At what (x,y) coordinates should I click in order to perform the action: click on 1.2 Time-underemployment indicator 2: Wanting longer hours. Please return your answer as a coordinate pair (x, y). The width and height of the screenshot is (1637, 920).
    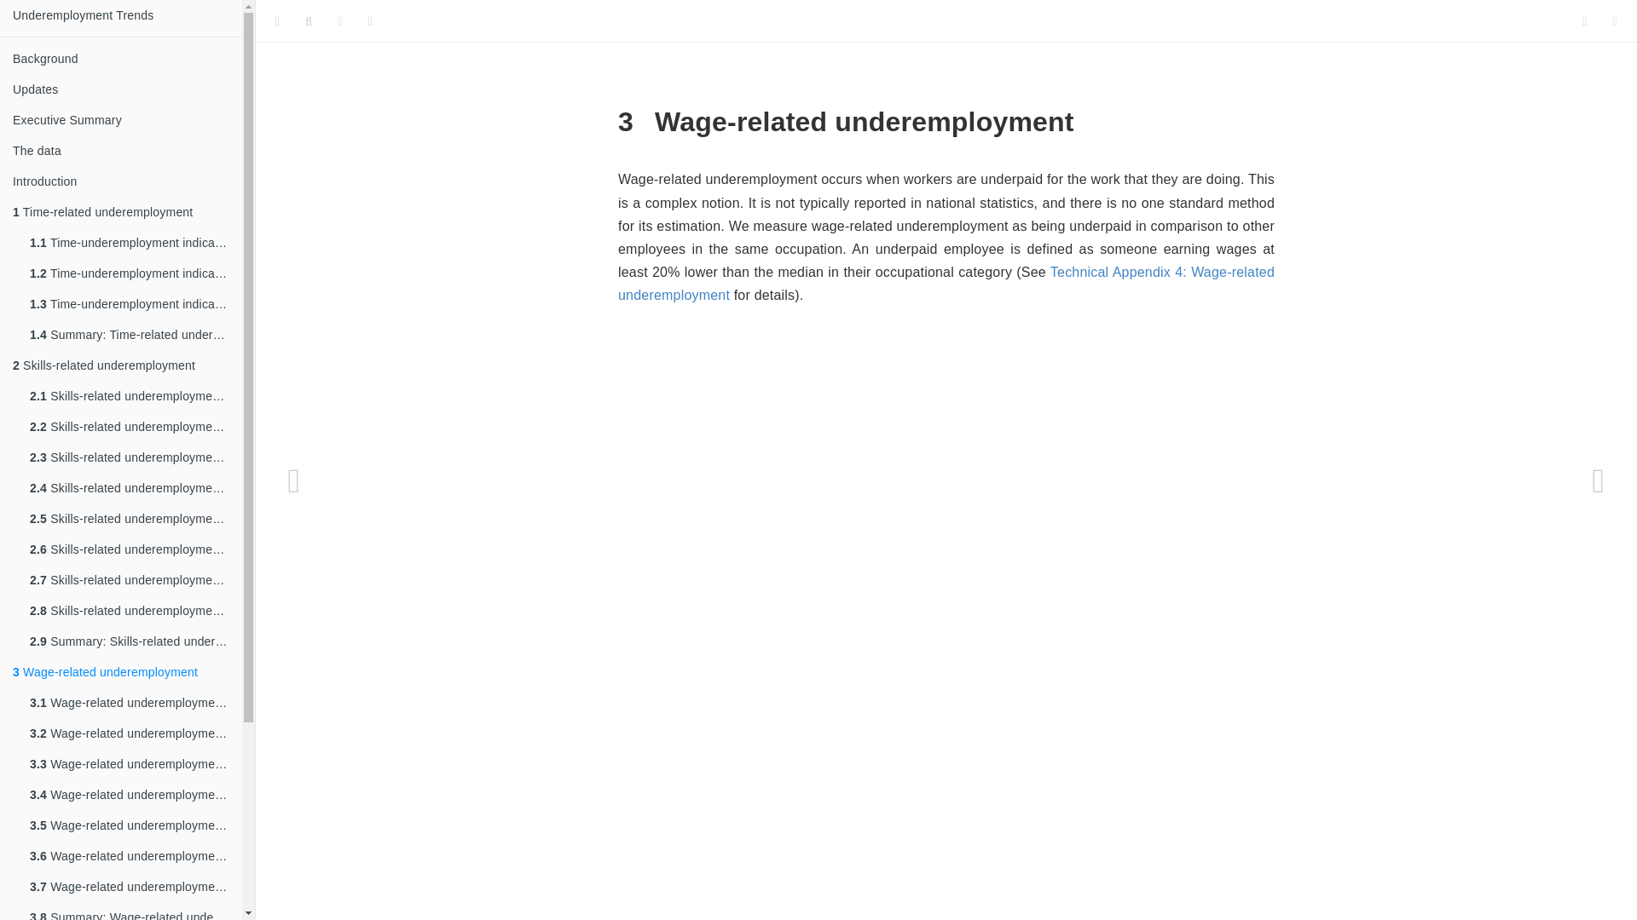
    Looking at the image, I should click on (130, 273).